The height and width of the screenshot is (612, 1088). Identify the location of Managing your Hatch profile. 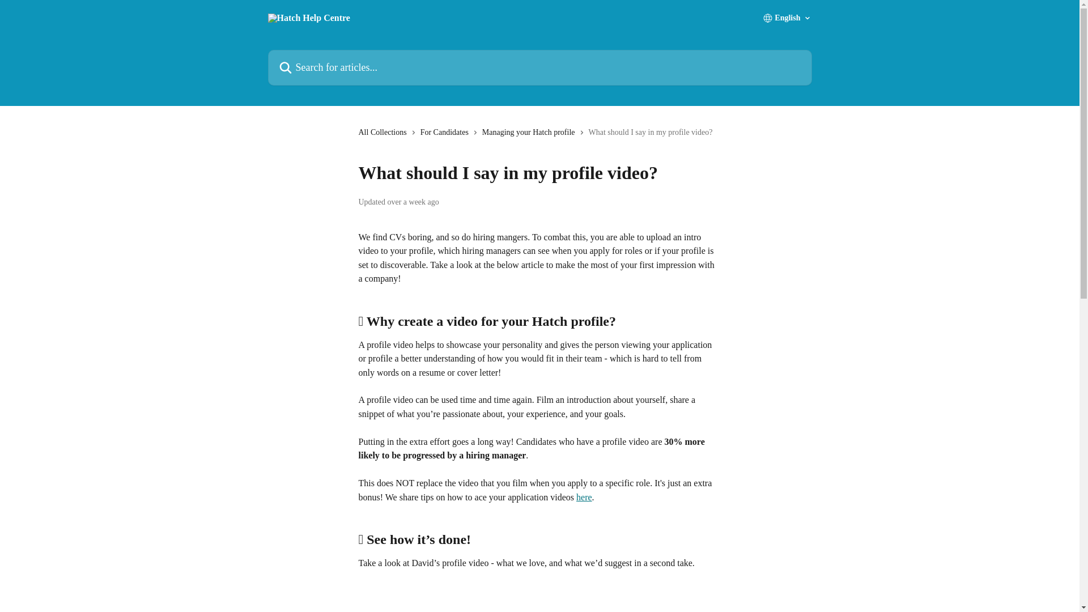
(530, 133).